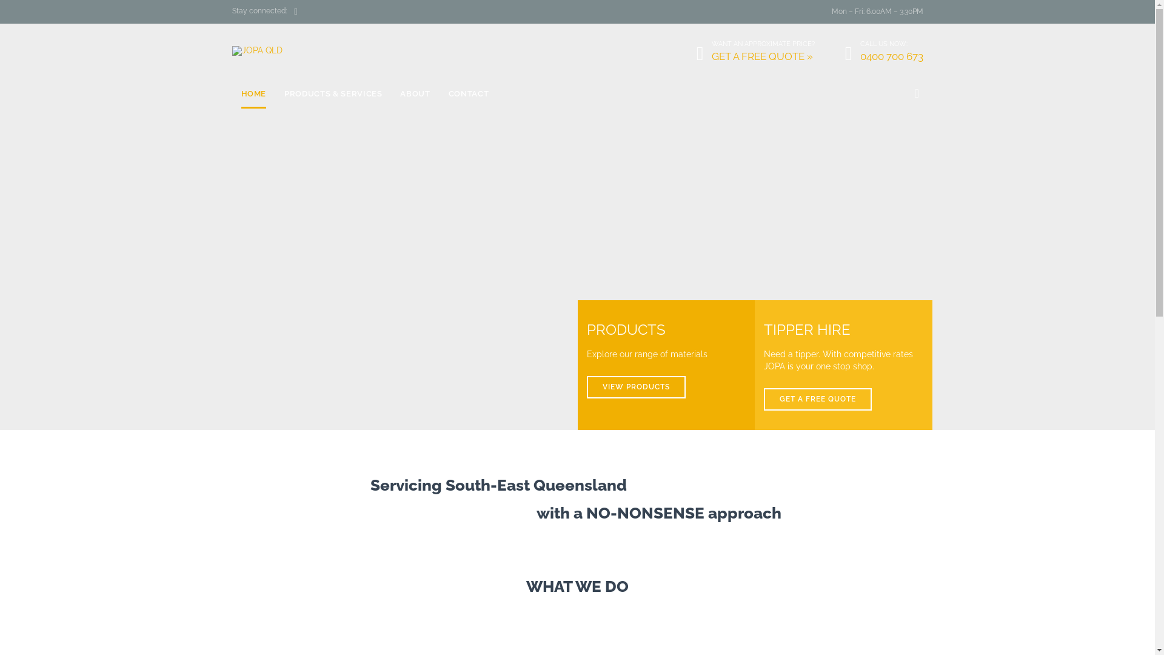 This screenshot has height=655, width=1164. What do you see at coordinates (333, 95) in the screenshot?
I see `PRODUCTS & SERVICES` at bounding box center [333, 95].